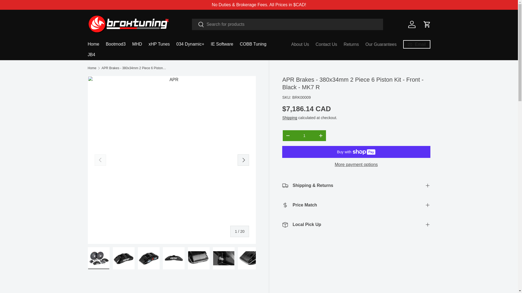 The height and width of the screenshot is (293, 522). What do you see at coordinates (159, 44) in the screenshot?
I see `xHP Tunes` at bounding box center [159, 44].